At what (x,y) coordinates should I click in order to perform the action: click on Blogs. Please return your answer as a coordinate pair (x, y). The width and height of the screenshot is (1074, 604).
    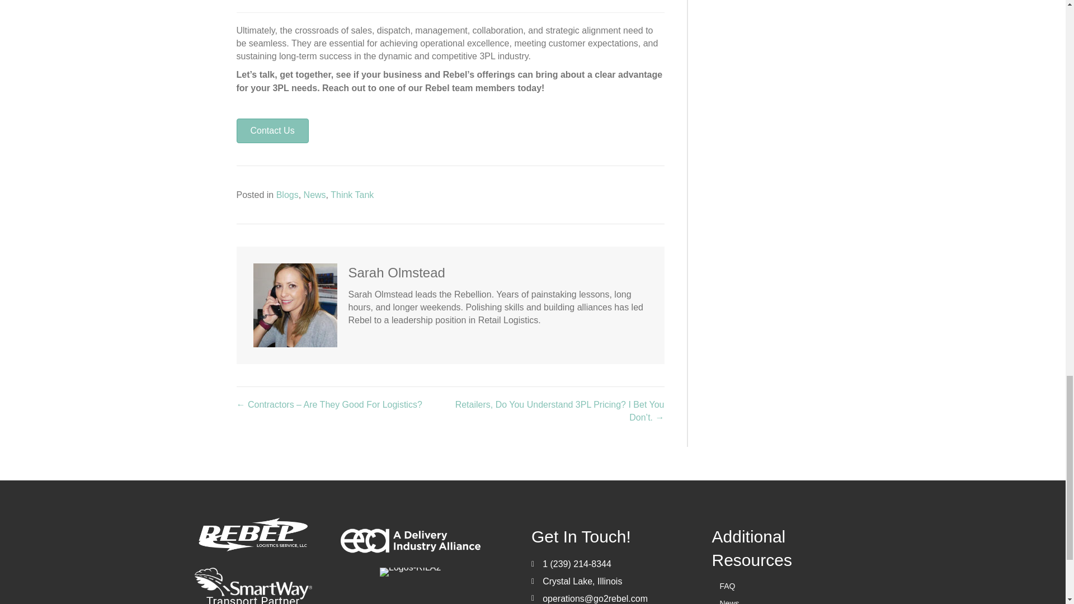
    Looking at the image, I should click on (287, 195).